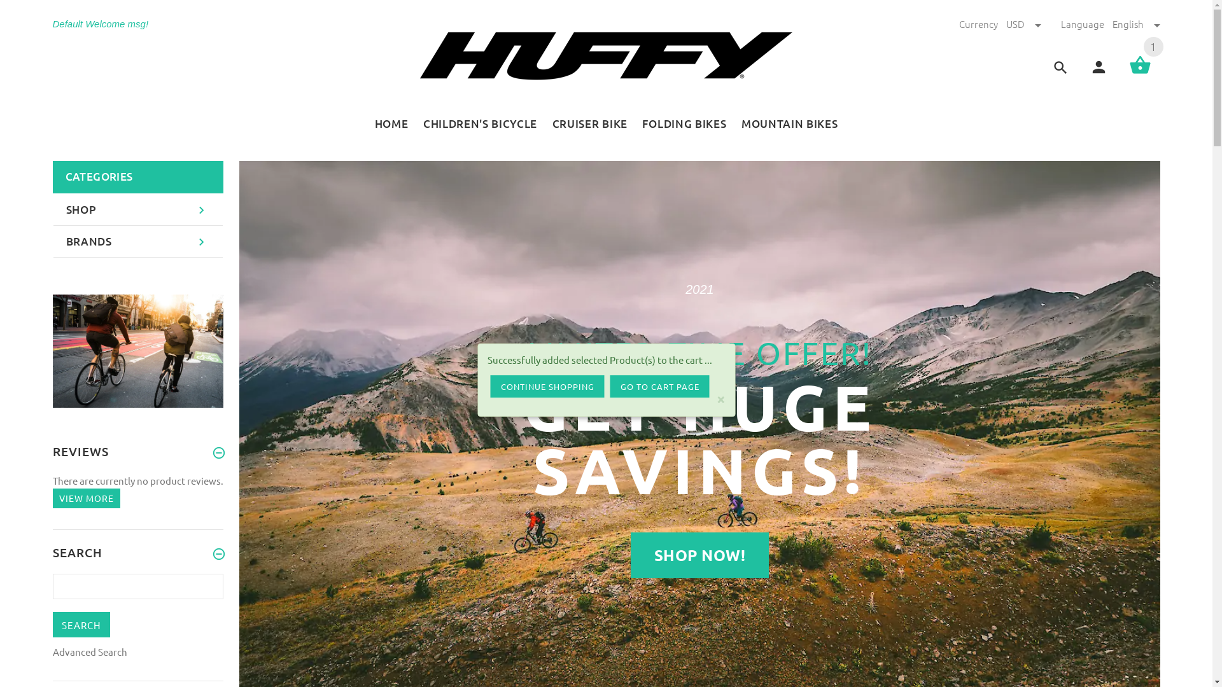 The height and width of the screenshot is (687, 1222). What do you see at coordinates (480, 122) in the screenshot?
I see `CHILDREN'S BICYCLE` at bounding box center [480, 122].